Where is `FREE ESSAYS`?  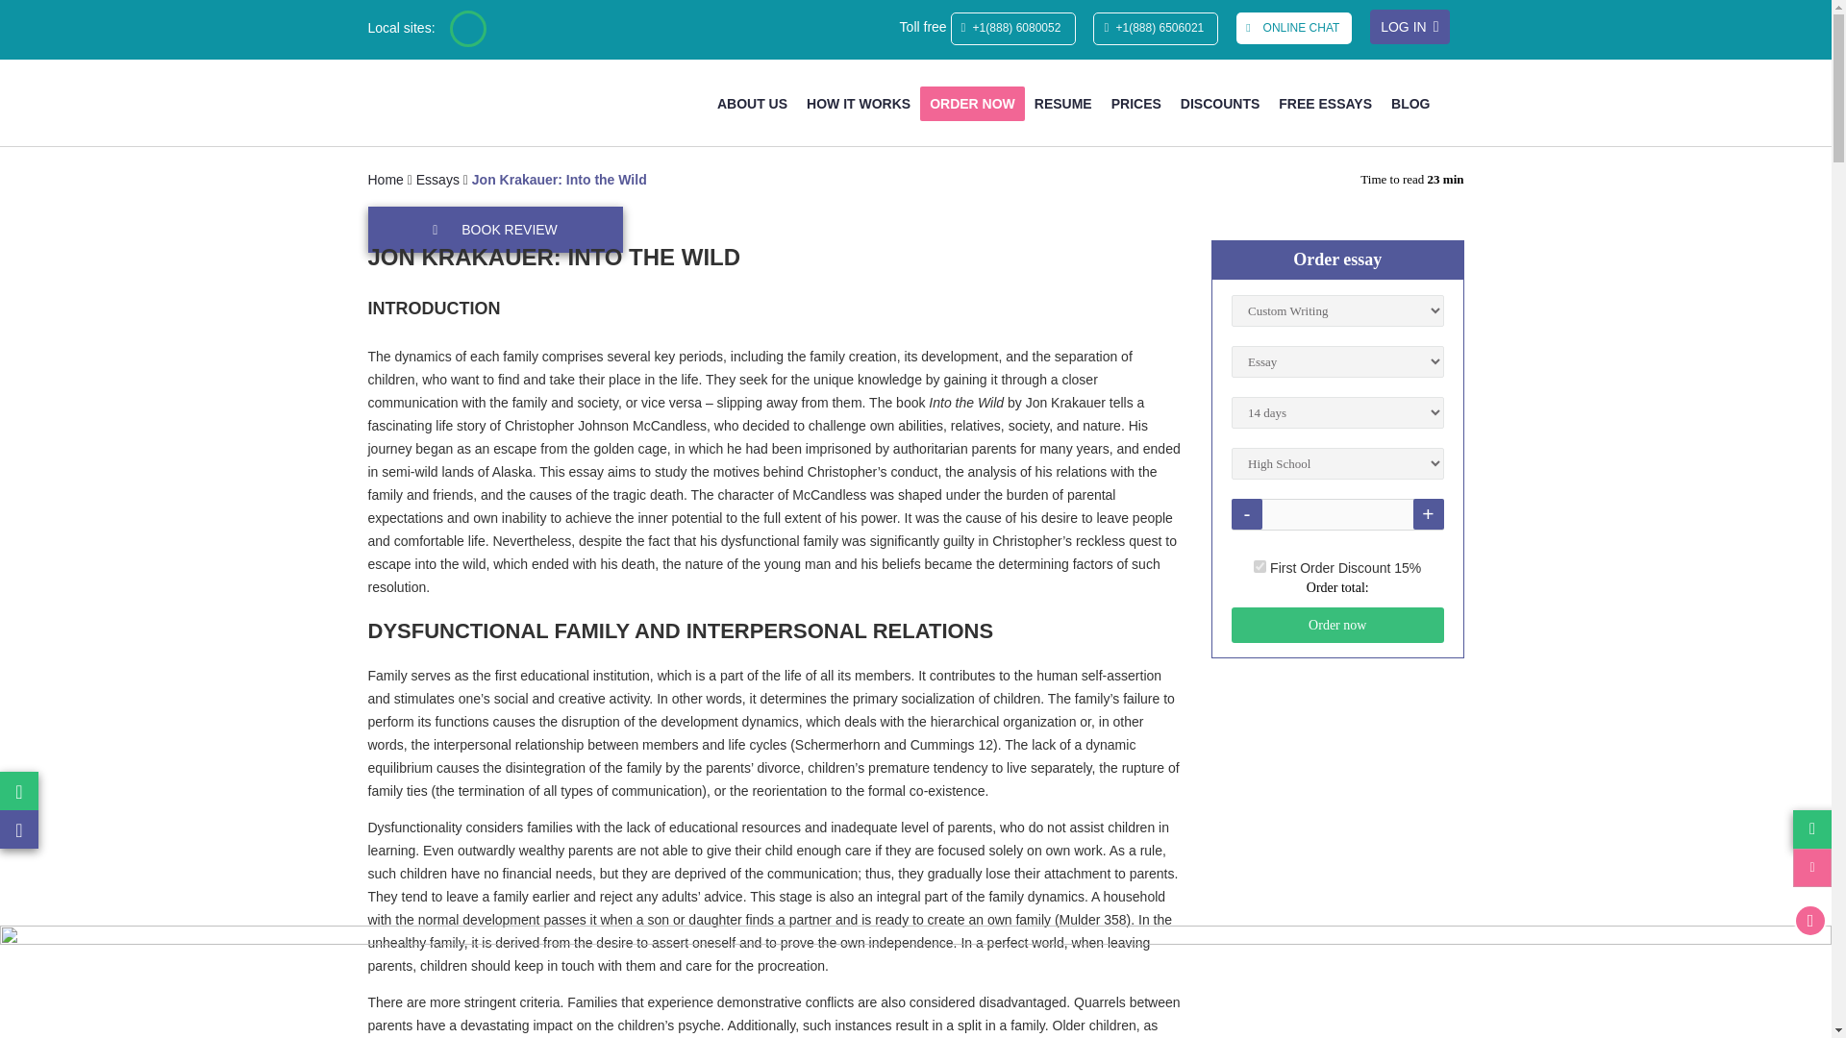
FREE ESSAYS is located at coordinates (1325, 104).